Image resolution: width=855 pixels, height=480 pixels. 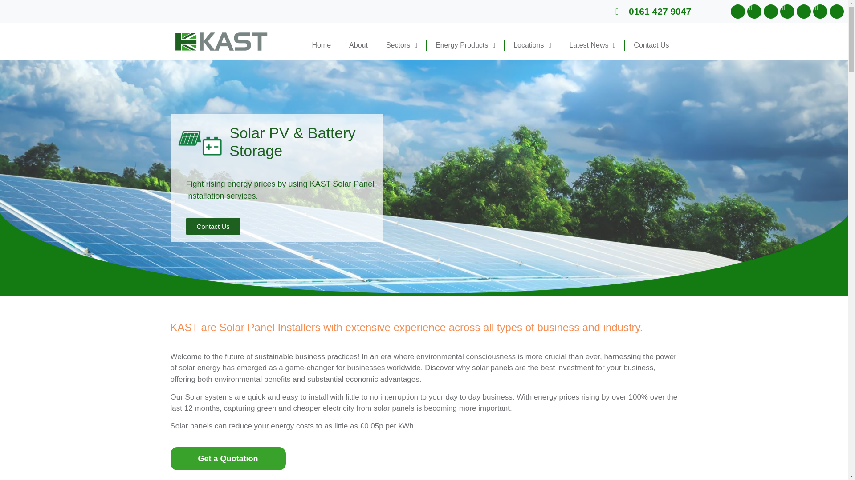 What do you see at coordinates (653, 12) in the screenshot?
I see `0161 427 9047` at bounding box center [653, 12].